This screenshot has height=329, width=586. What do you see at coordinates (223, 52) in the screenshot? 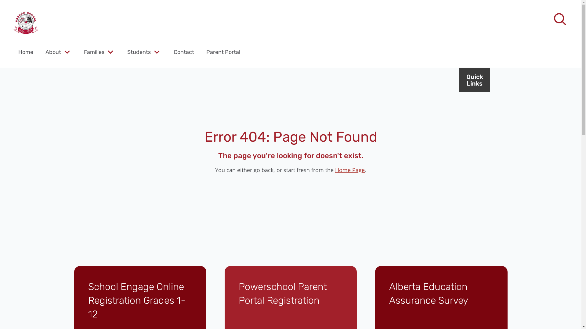
I see `Parent Portal` at bounding box center [223, 52].